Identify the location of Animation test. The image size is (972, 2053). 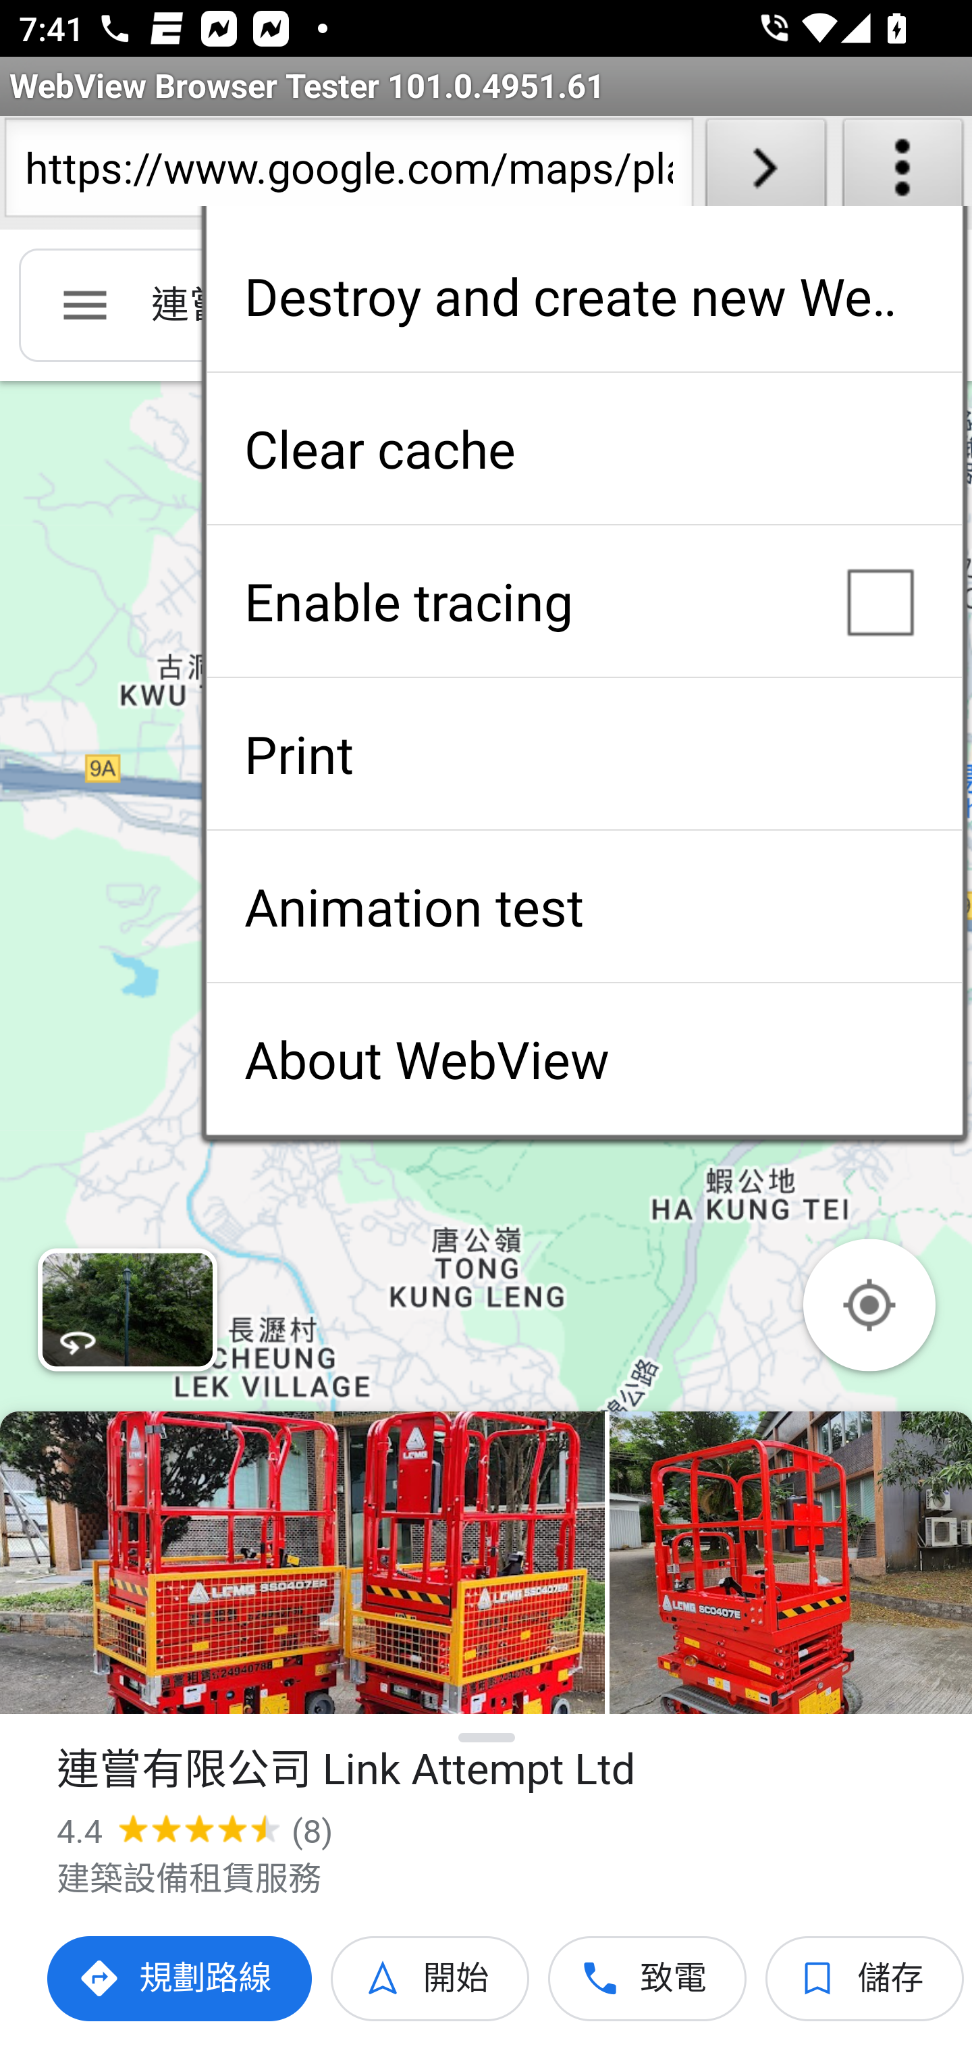
(584, 906).